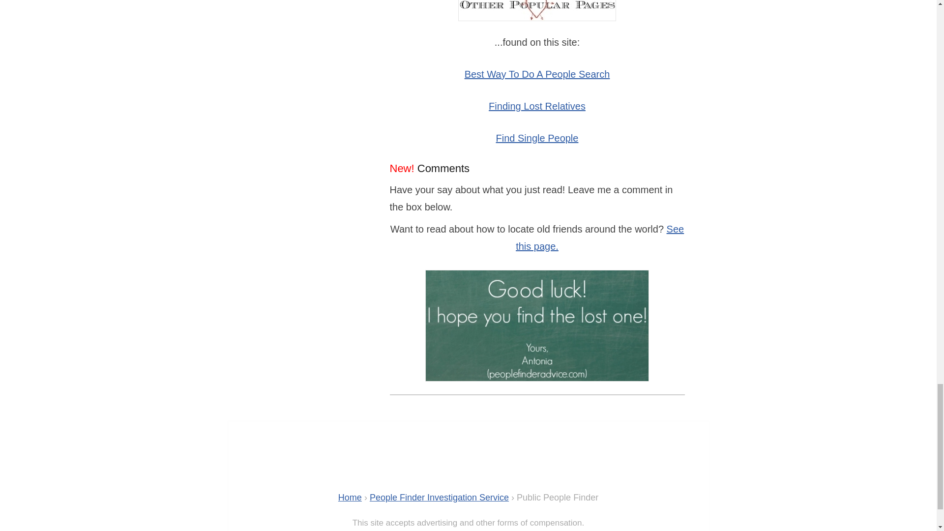 This screenshot has width=944, height=531. I want to click on Advertisement, so click(505, 463).